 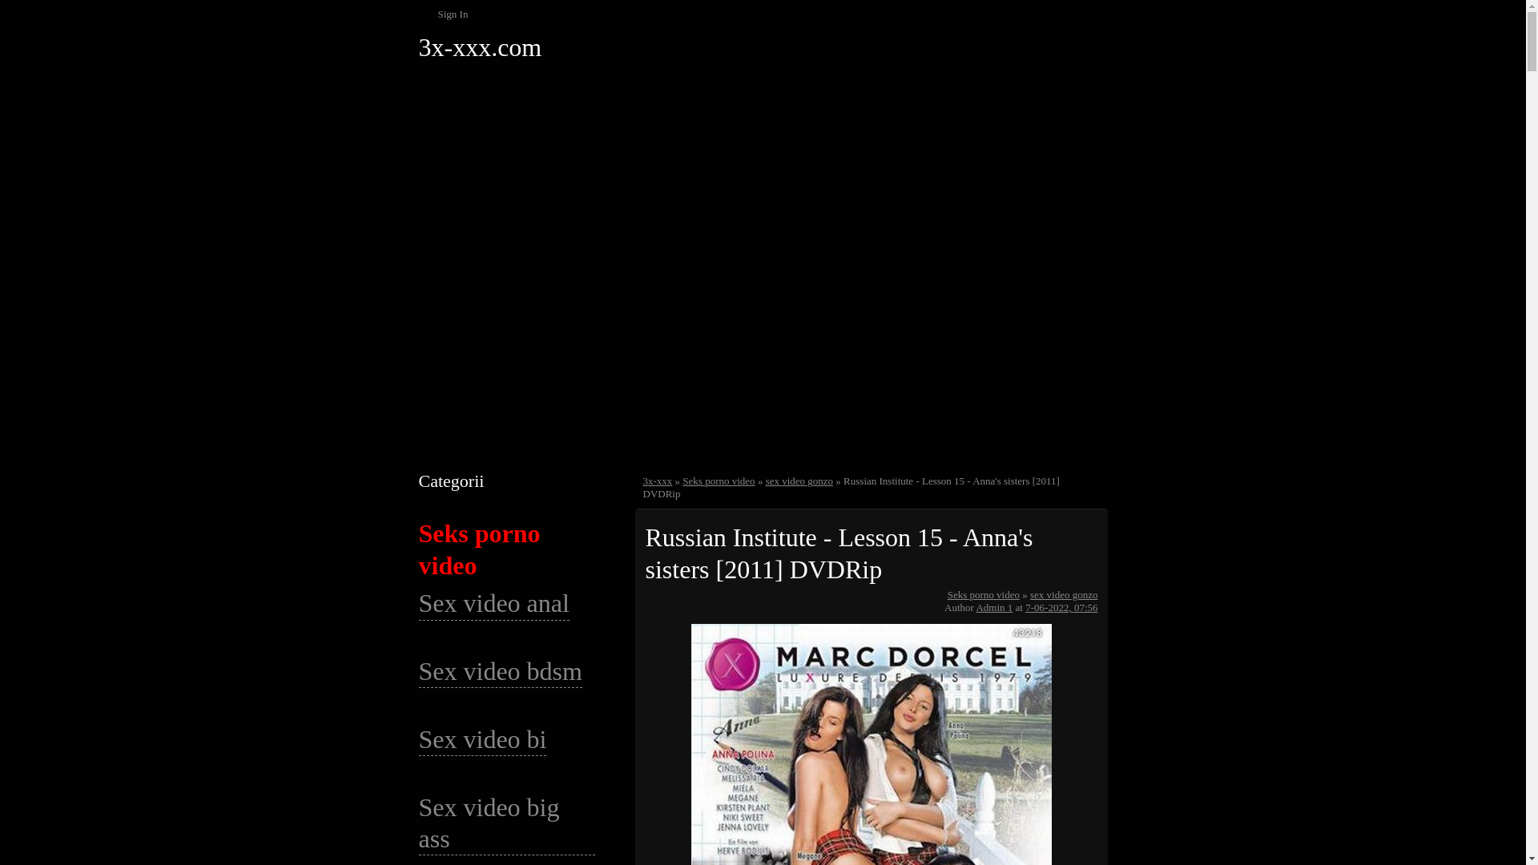 I want to click on 7-06-2022, 07:56, so click(x=1061, y=607).